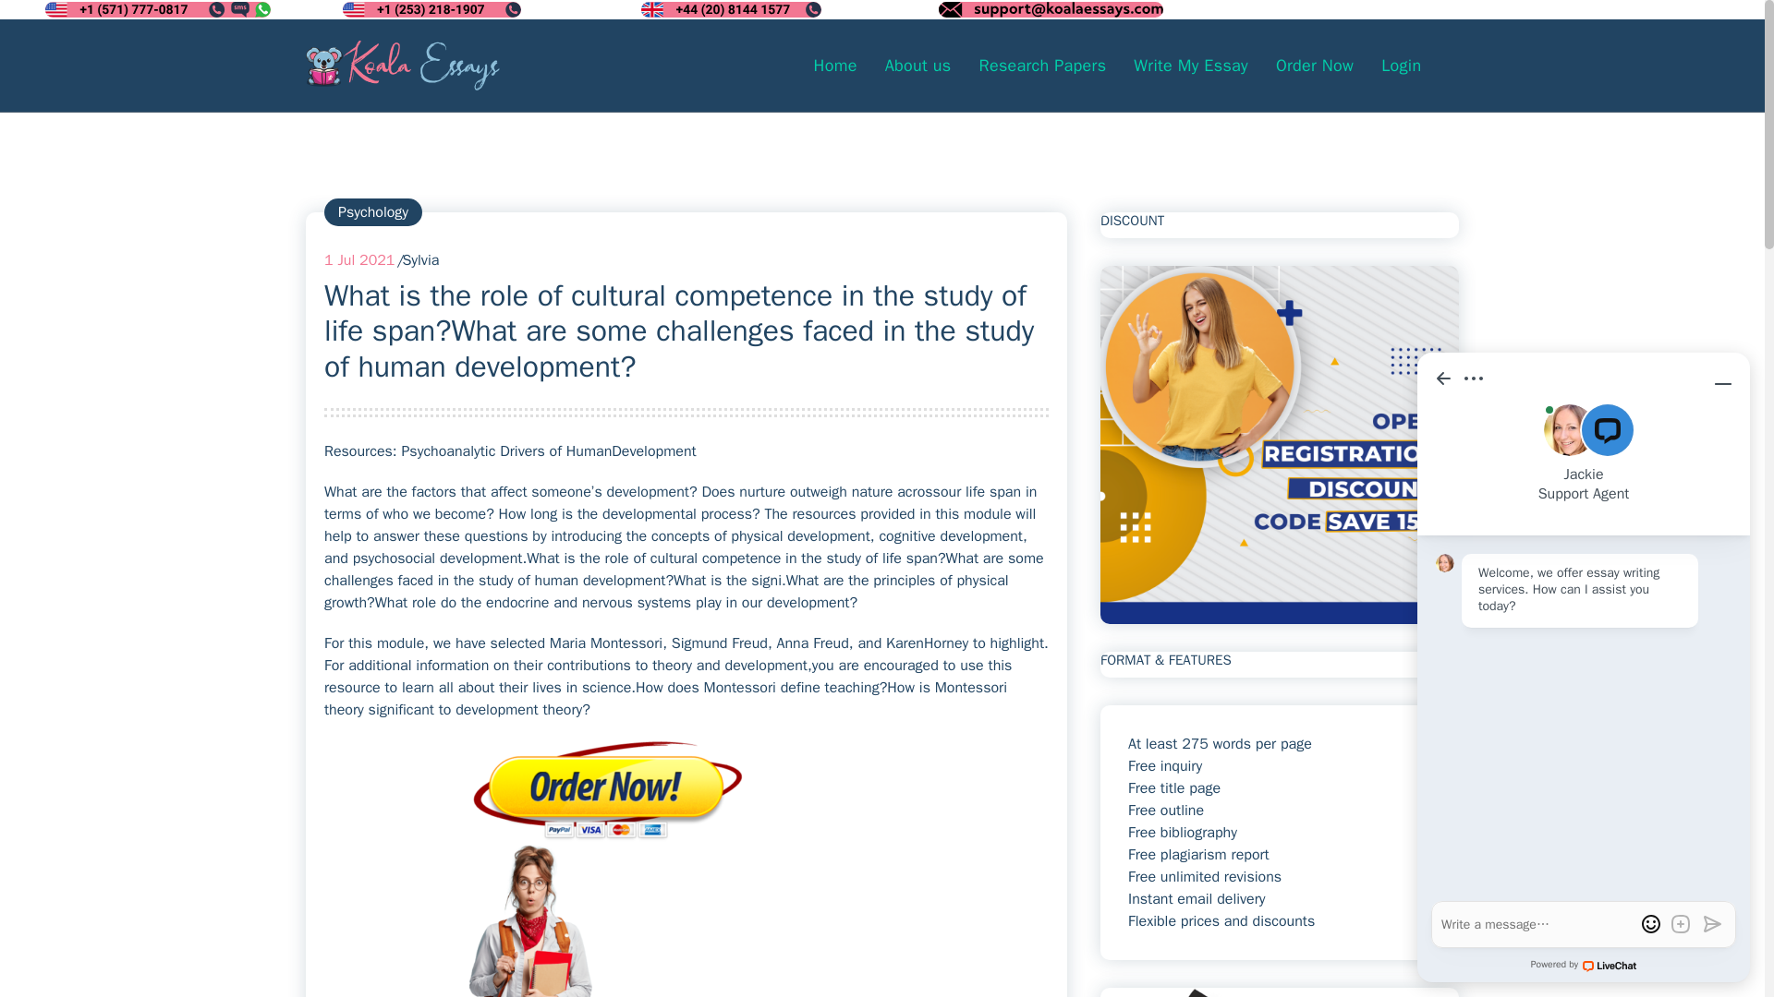  What do you see at coordinates (917, 65) in the screenshot?
I see `About us` at bounding box center [917, 65].